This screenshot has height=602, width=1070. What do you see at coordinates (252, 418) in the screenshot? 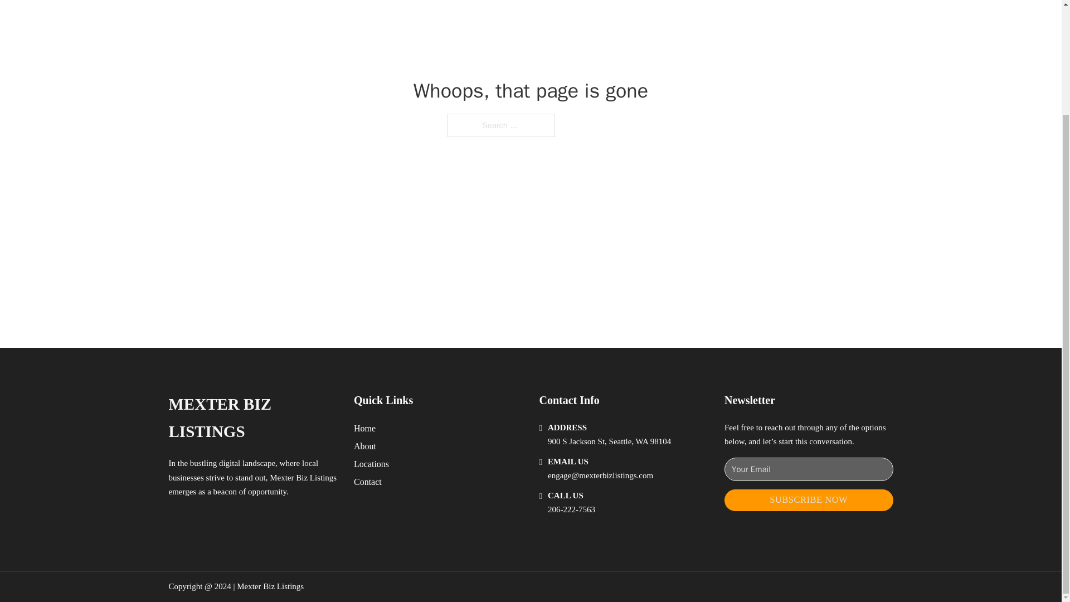
I see `MEXTER BIZ LISTINGS` at bounding box center [252, 418].